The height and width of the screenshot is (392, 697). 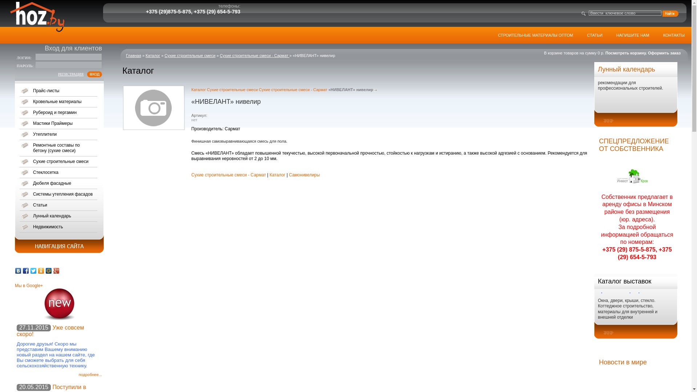 What do you see at coordinates (57, 271) in the screenshot?
I see `Google Plus` at bounding box center [57, 271].